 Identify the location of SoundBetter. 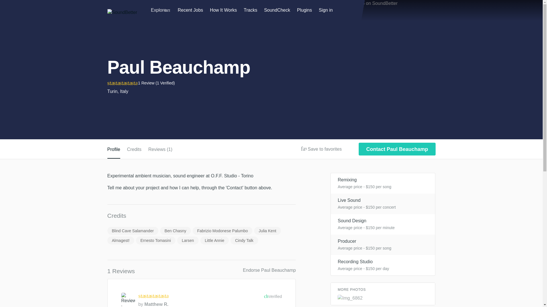
(122, 13).